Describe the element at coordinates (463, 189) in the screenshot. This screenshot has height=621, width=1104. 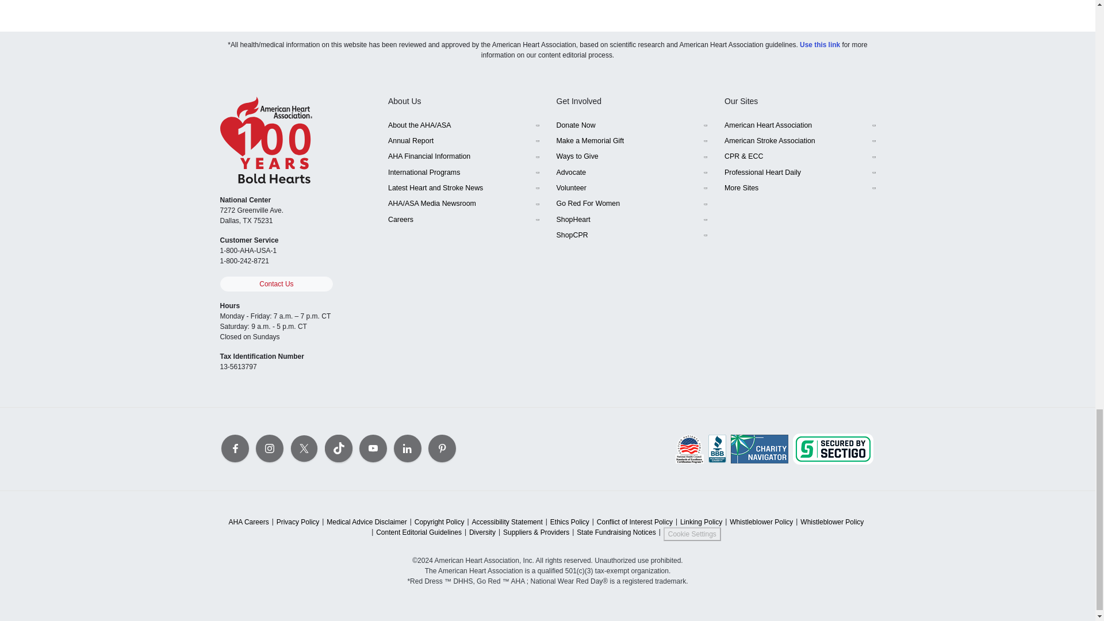
I see `Latest Heart and Stroke News` at that location.